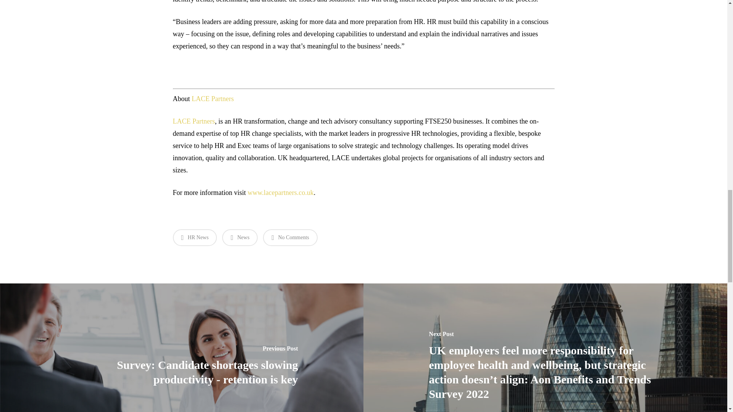  I want to click on LACE Partners, so click(212, 98).